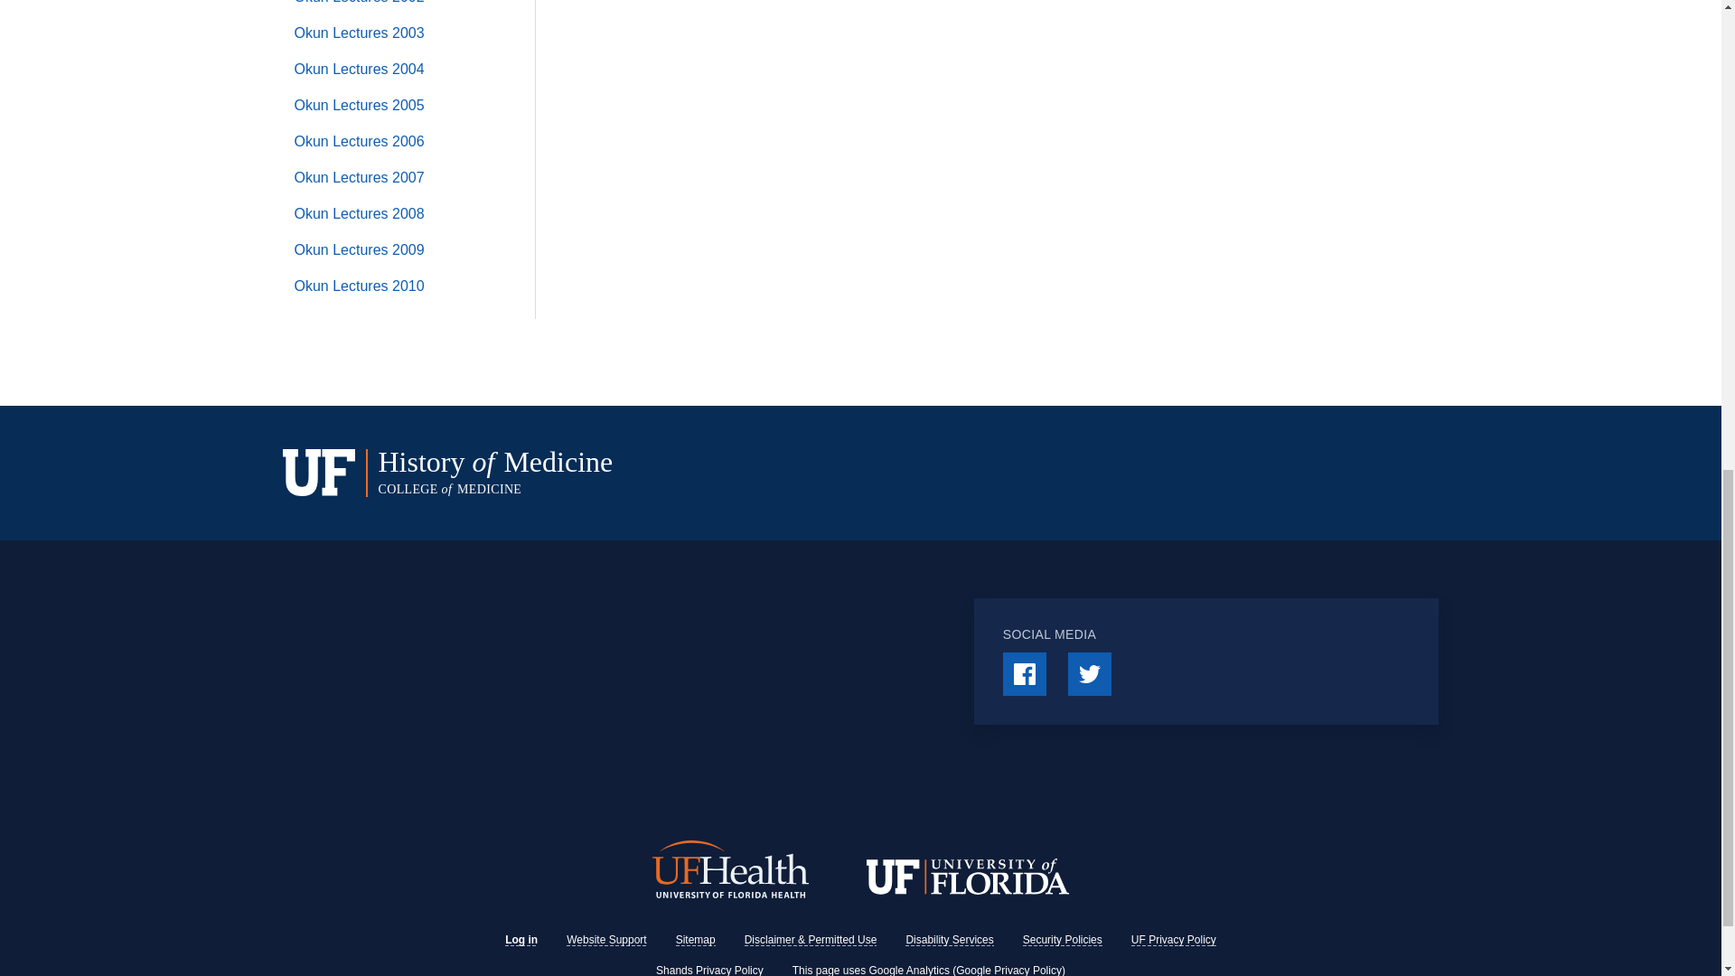 The height and width of the screenshot is (976, 1735). I want to click on Log in, so click(520, 939).